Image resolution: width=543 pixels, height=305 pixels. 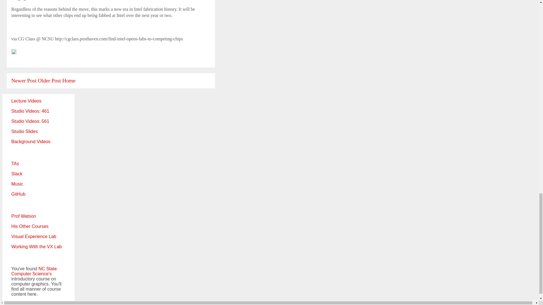 I want to click on Lecture Videos, so click(x=26, y=101).